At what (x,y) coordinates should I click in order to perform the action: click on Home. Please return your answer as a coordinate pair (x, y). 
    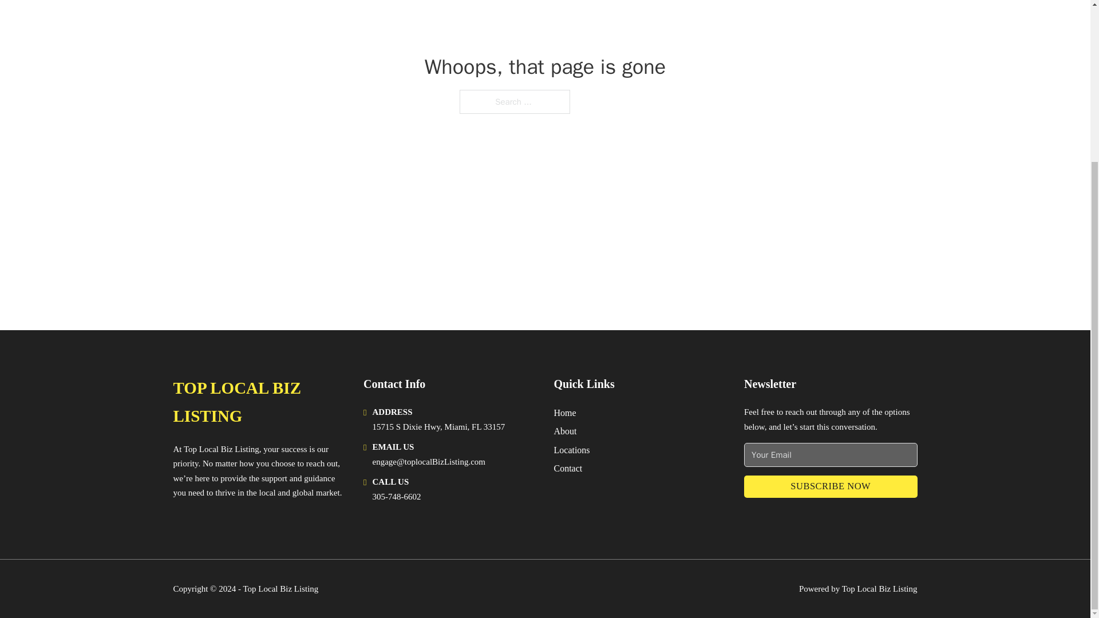
    Looking at the image, I should click on (564, 413).